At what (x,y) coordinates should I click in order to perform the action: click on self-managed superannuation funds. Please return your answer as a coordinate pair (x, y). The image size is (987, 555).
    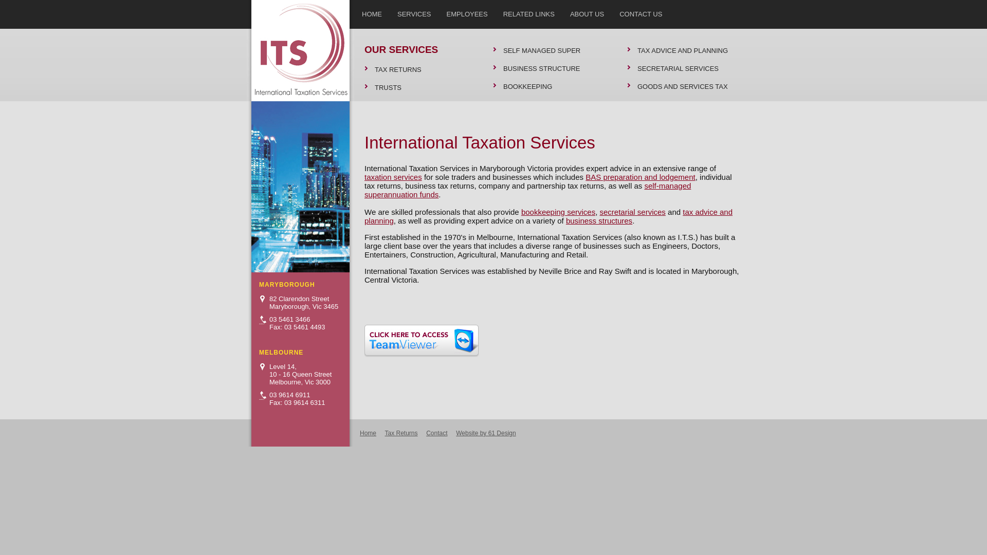
    Looking at the image, I should click on (527, 190).